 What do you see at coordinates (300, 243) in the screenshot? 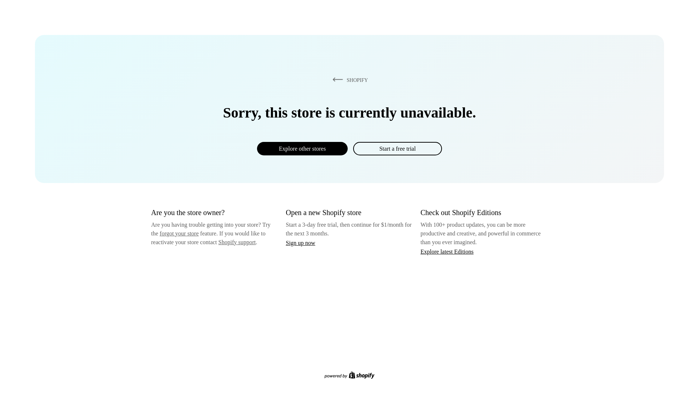
I see `Sign up now` at bounding box center [300, 243].